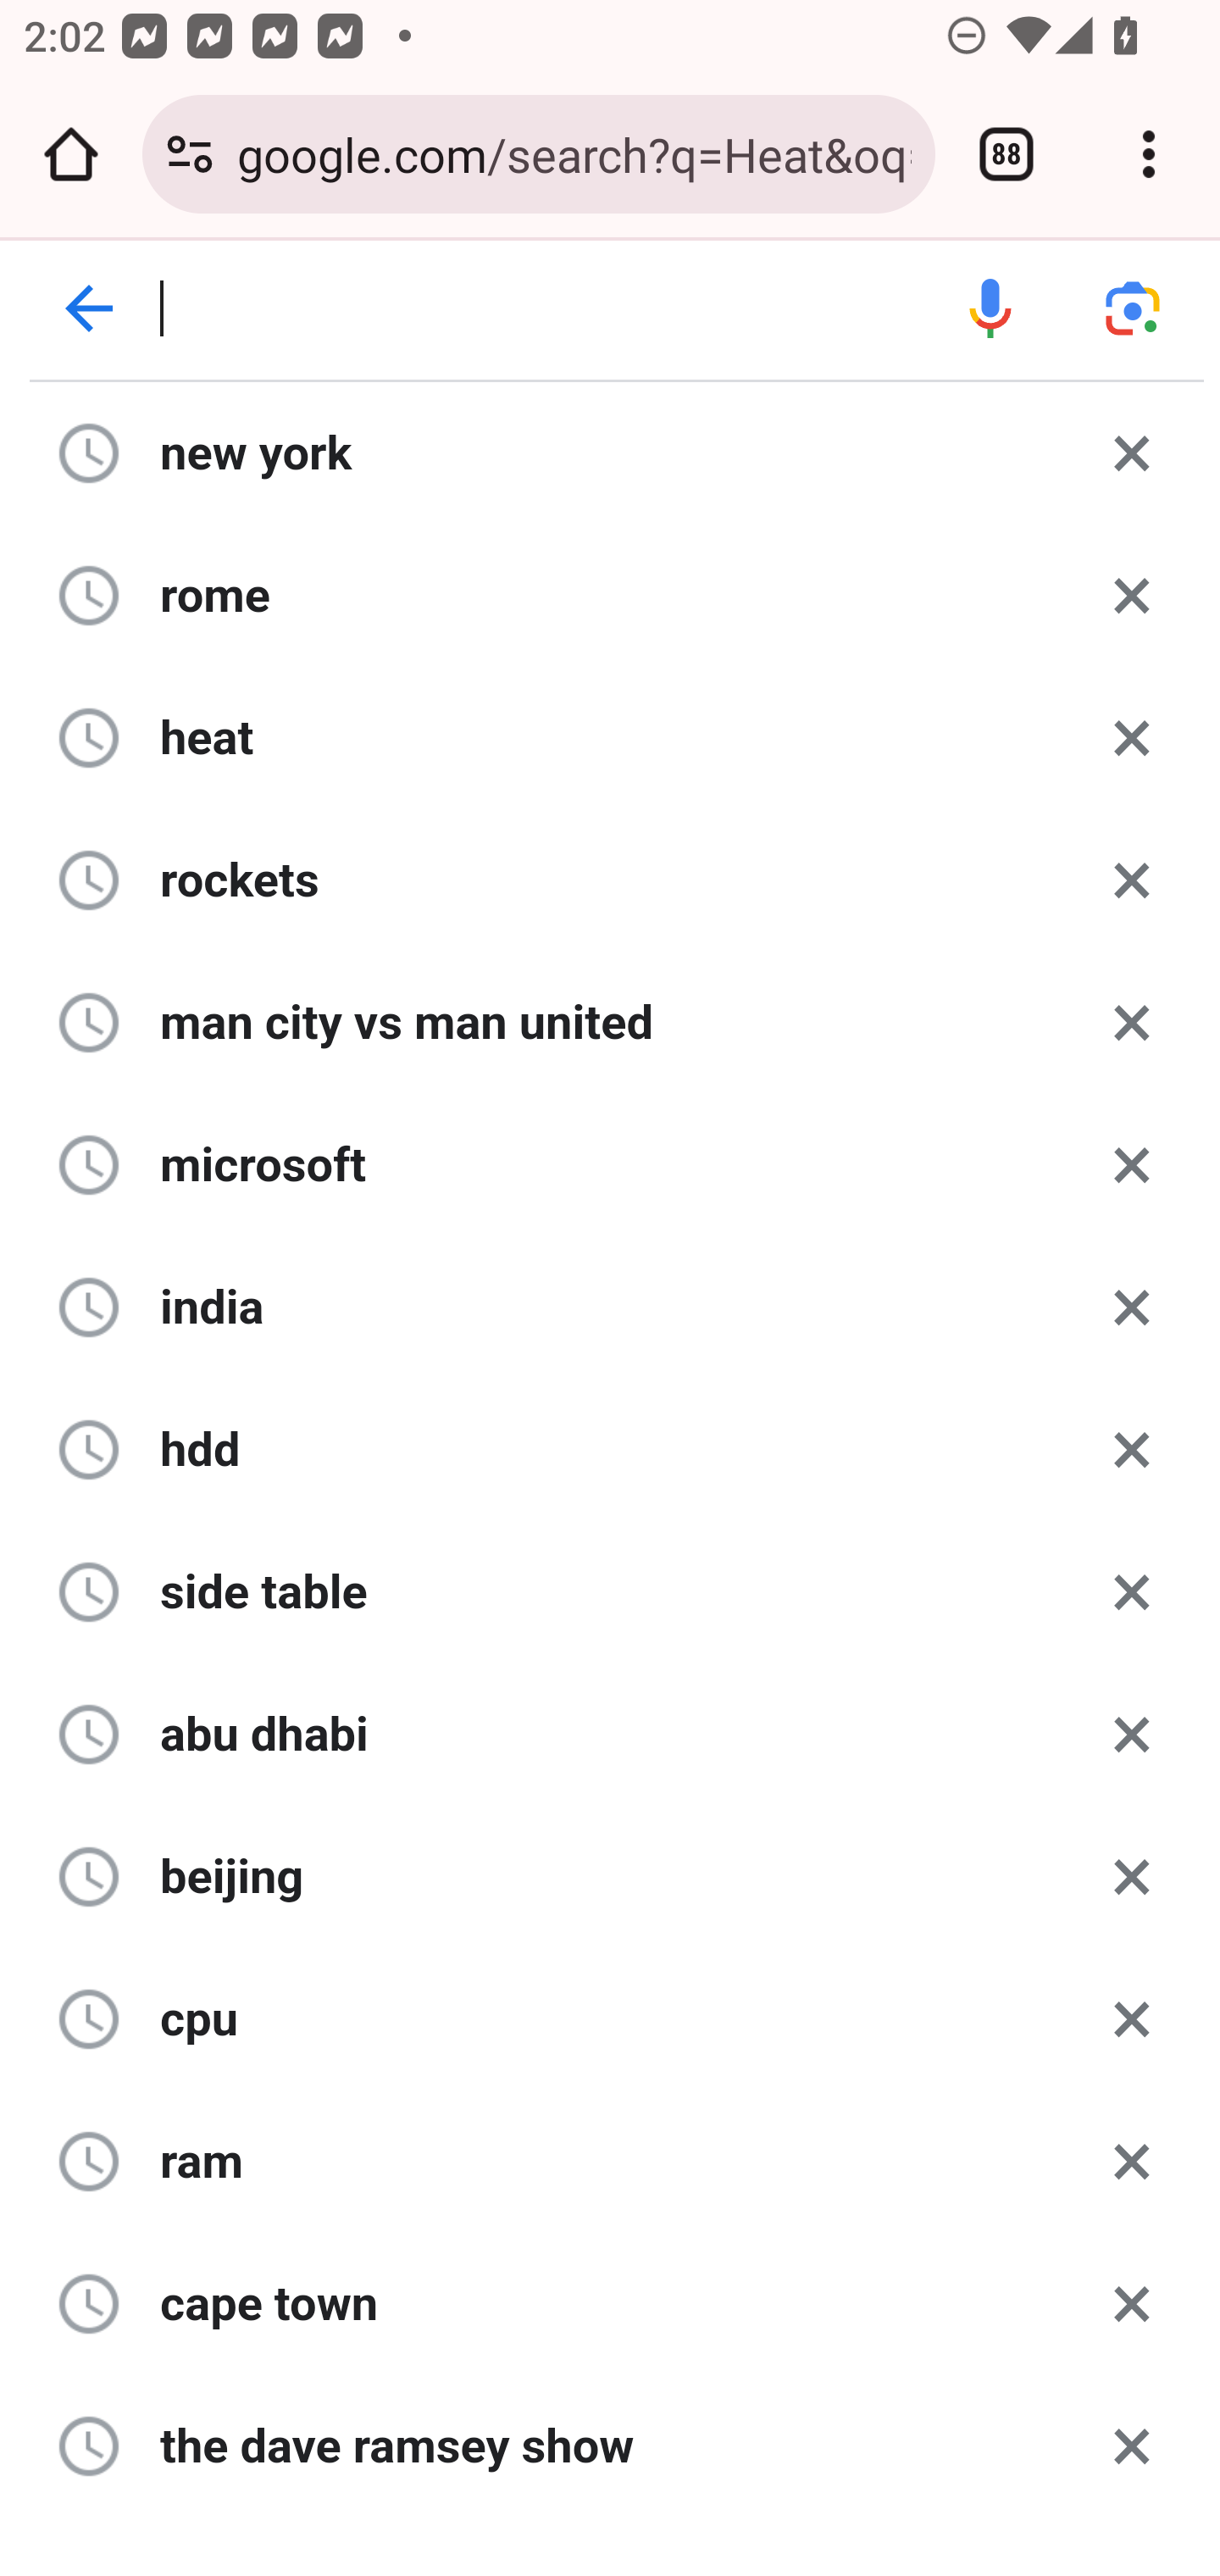  What do you see at coordinates (1132, 1447) in the screenshot?
I see `Delete` at bounding box center [1132, 1447].